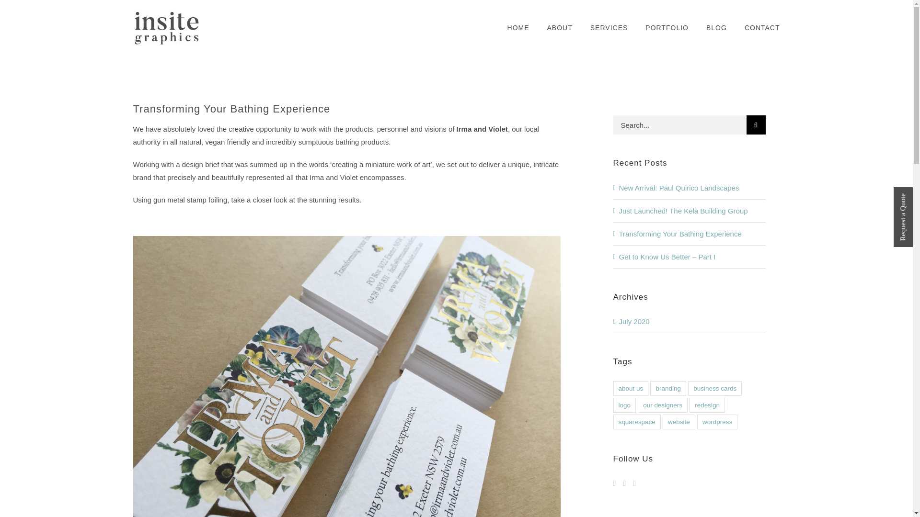  What do you see at coordinates (625, 405) in the screenshot?
I see `logo` at bounding box center [625, 405].